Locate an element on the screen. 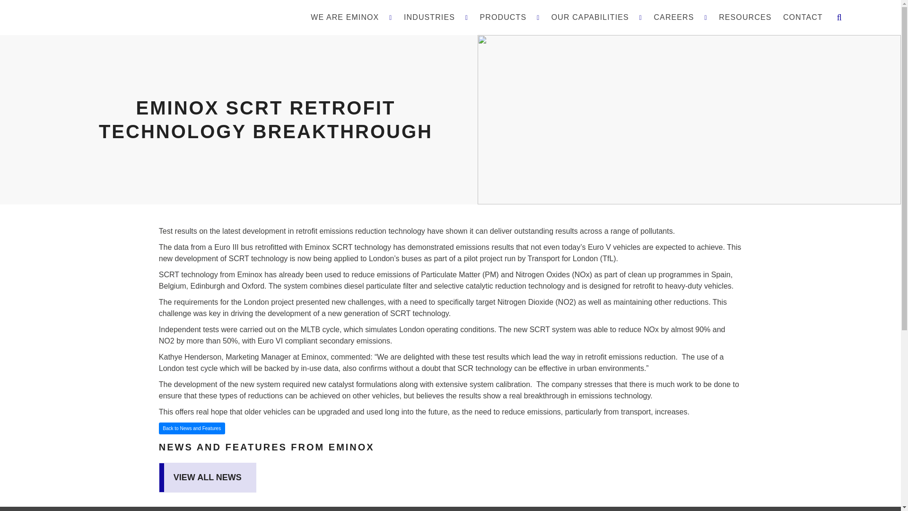  INDUSTRIES is located at coordinates (436, 17).